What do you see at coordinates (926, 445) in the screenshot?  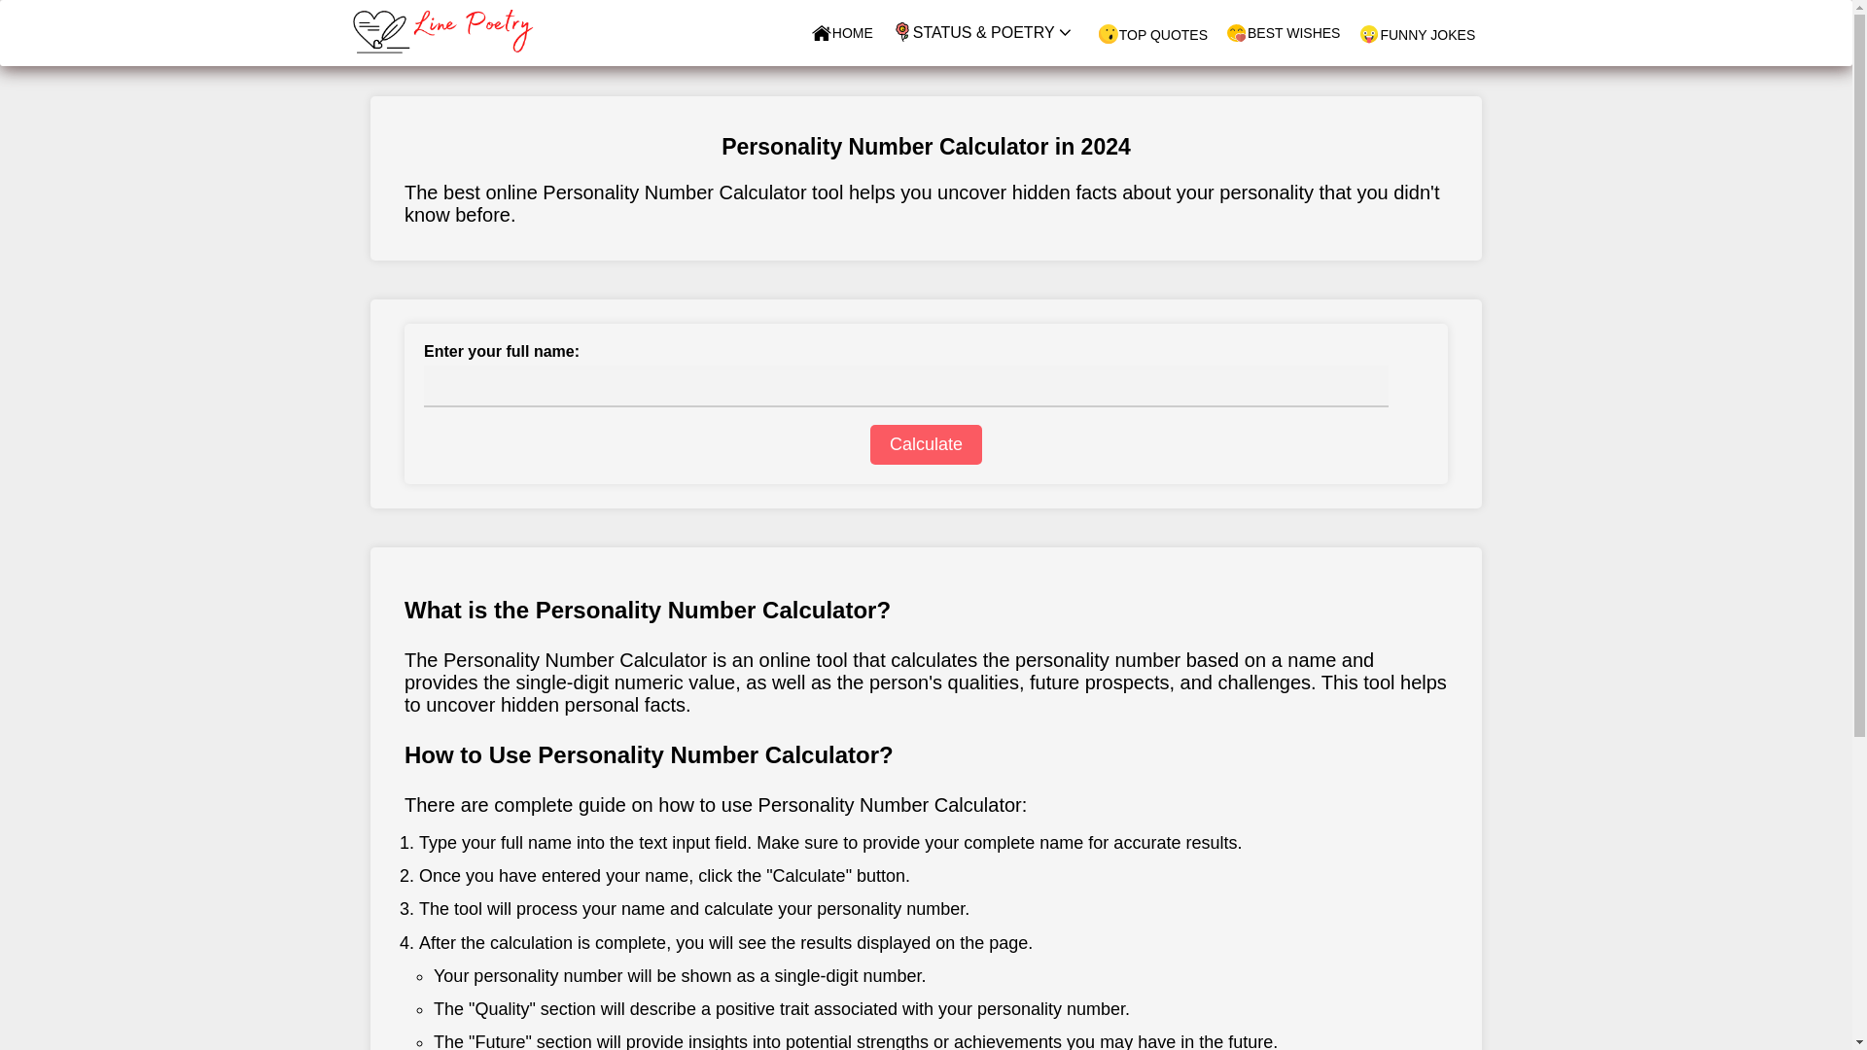 I see `Calculate` at bounding box center [926, 445].